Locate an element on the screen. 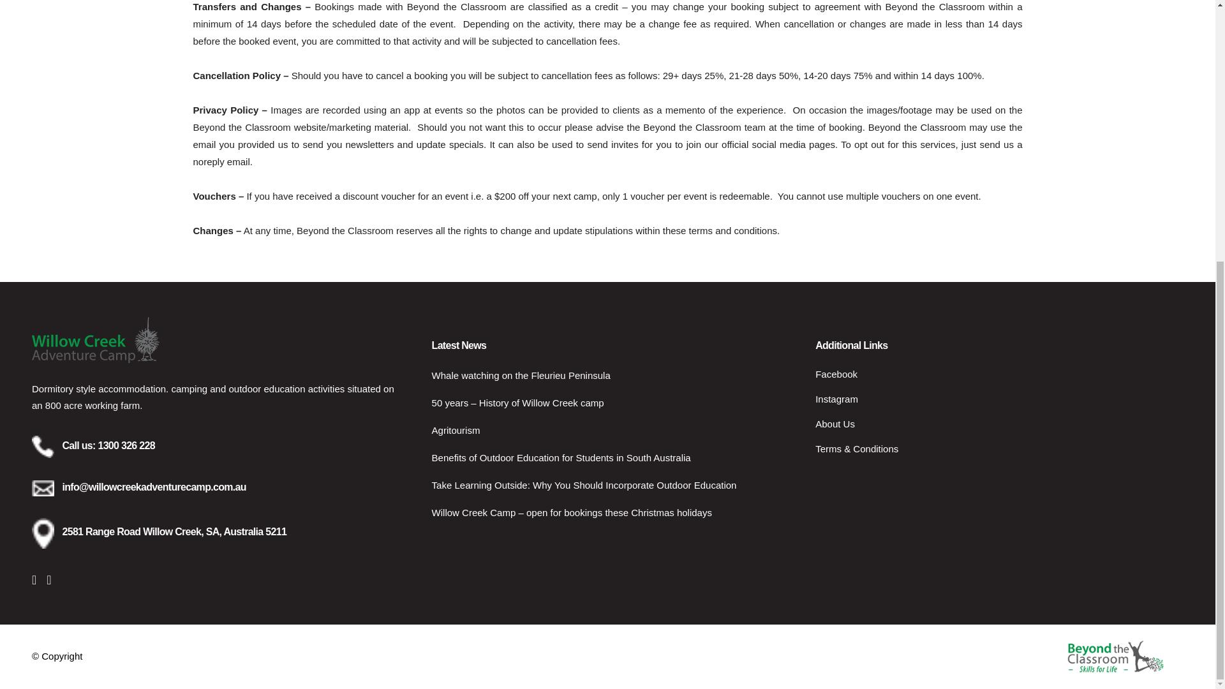 This screenshot has width=1225, height=689. Agritourism is located at coordinates (614, 430).